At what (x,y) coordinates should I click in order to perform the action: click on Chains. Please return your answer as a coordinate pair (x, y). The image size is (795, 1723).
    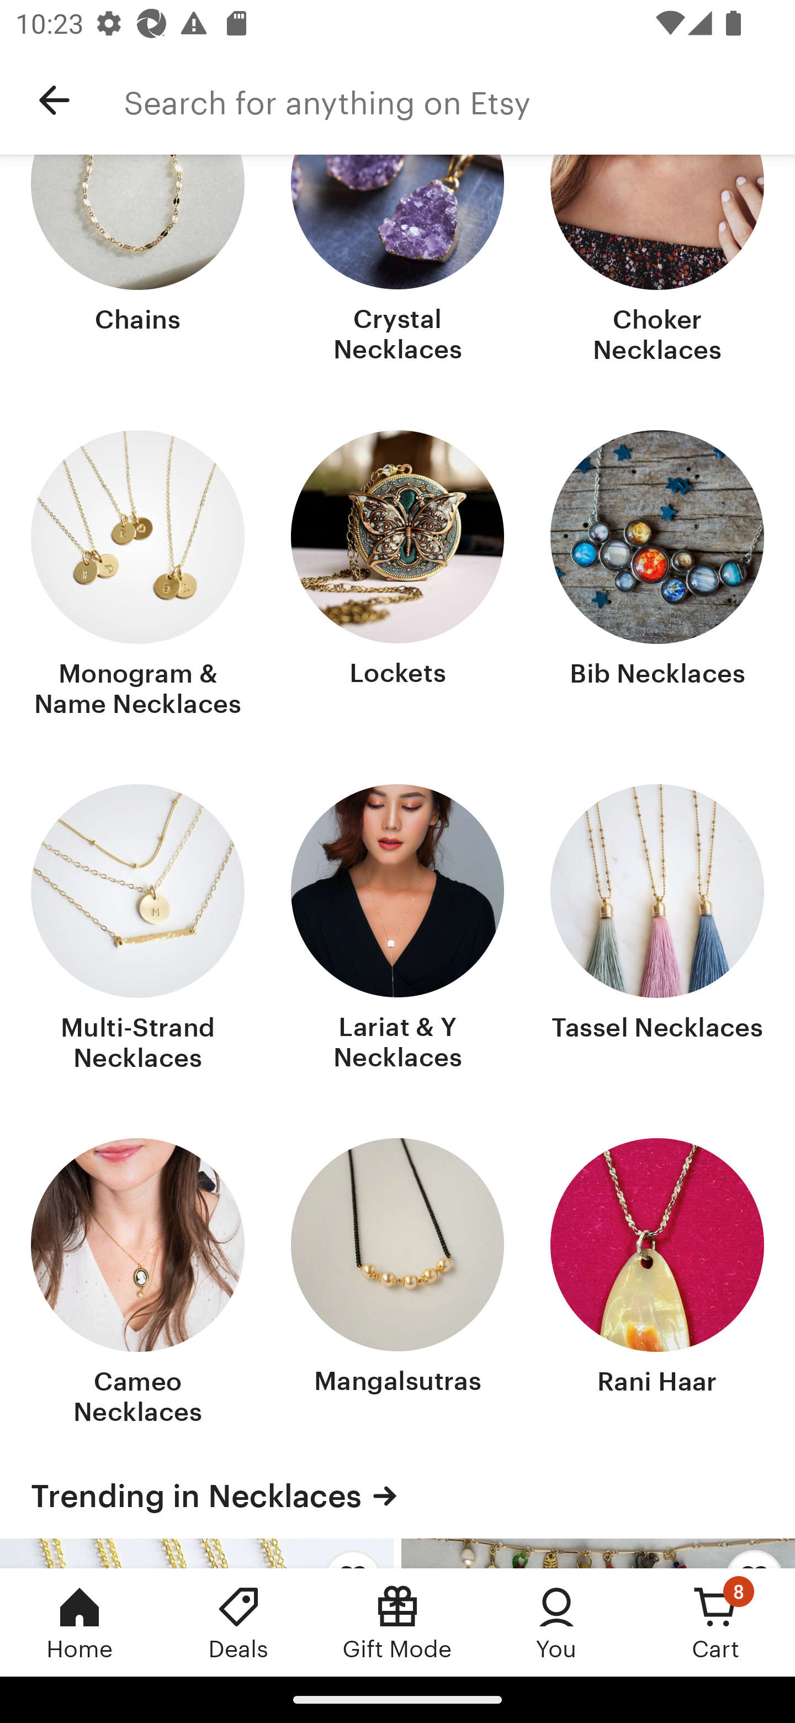
    Looking at the image, I should click on (138, 262).